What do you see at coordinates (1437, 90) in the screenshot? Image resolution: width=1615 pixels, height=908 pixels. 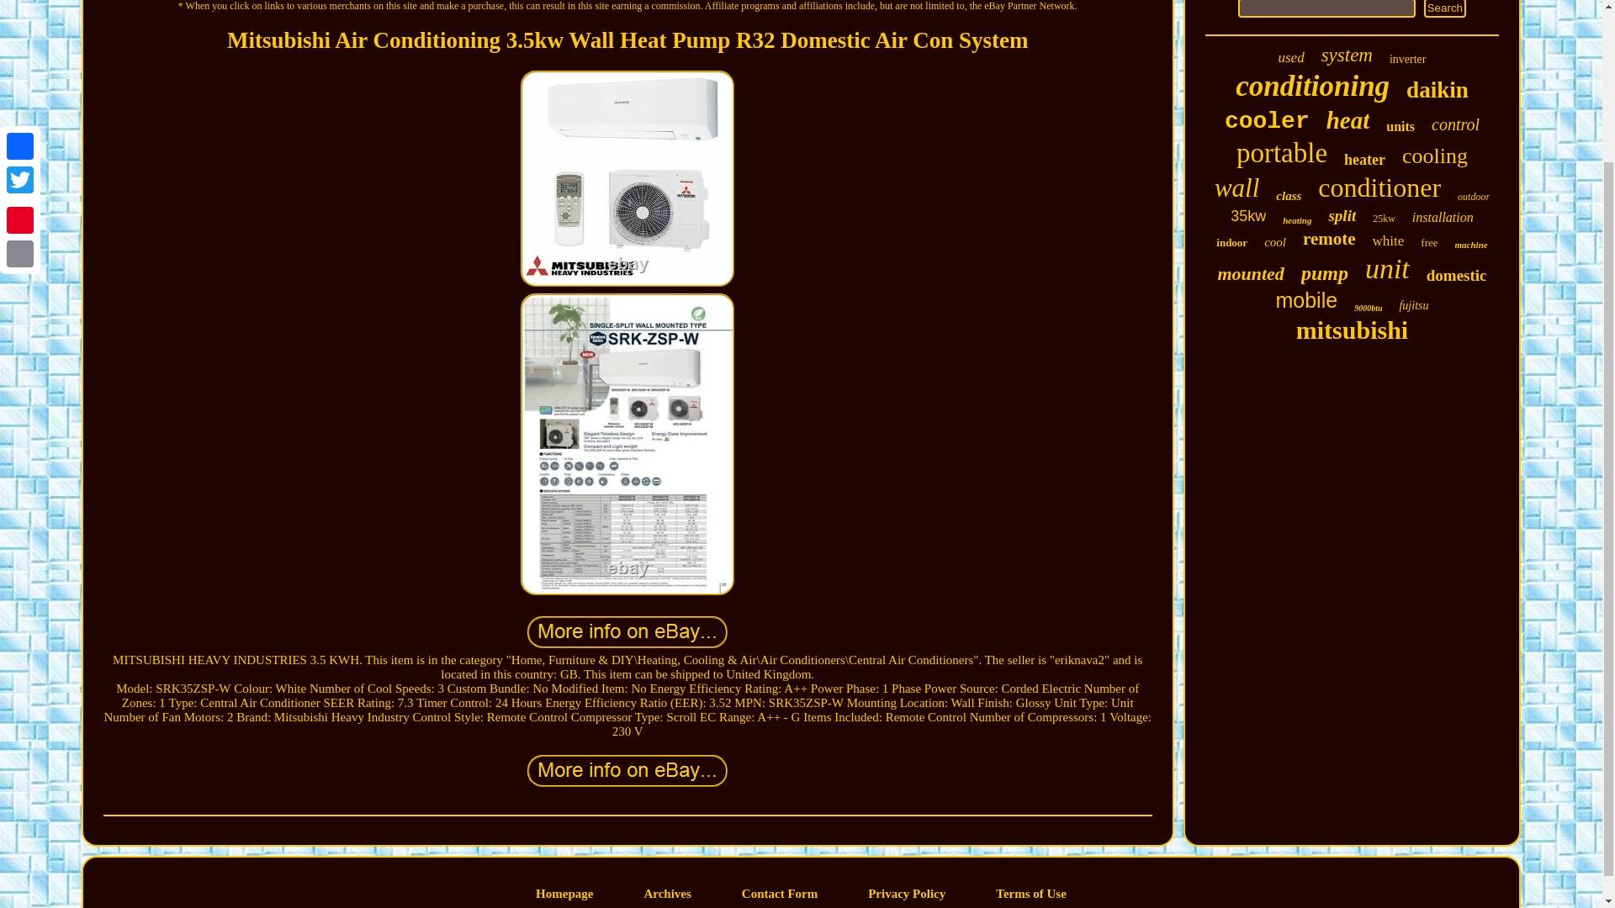 I see `daikin` at bounding box center [1437, 90].